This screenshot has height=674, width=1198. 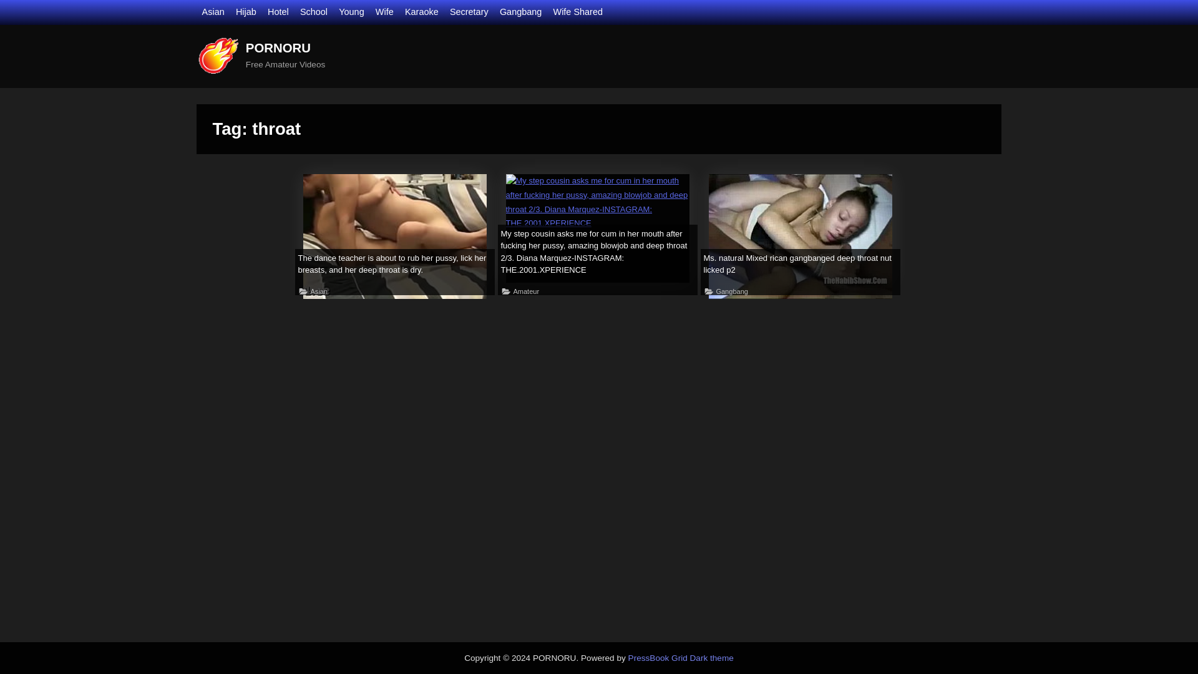 I want to click on Asian, so click(x=213, y=12).